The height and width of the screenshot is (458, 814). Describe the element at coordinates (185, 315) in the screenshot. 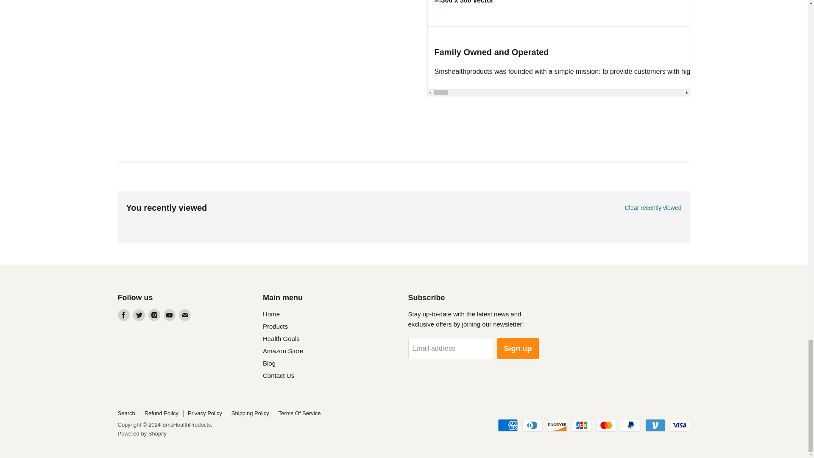

I see `Email` at that location.